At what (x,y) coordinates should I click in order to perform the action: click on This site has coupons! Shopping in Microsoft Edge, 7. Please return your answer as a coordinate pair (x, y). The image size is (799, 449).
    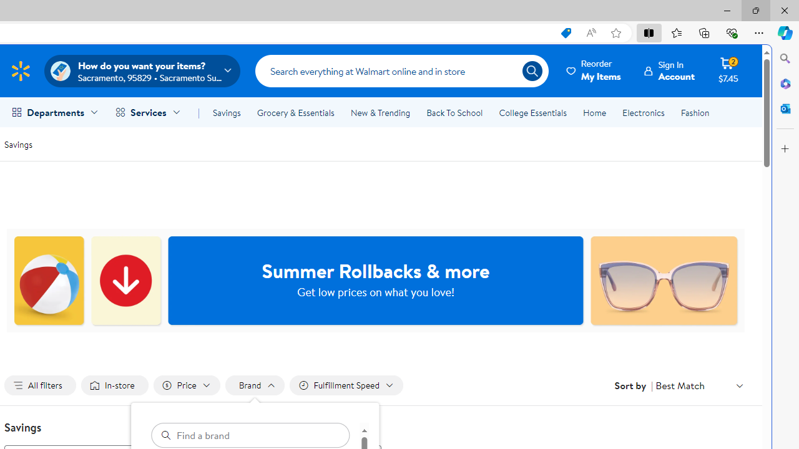
    Looking at the image, I should click on (566, 33).